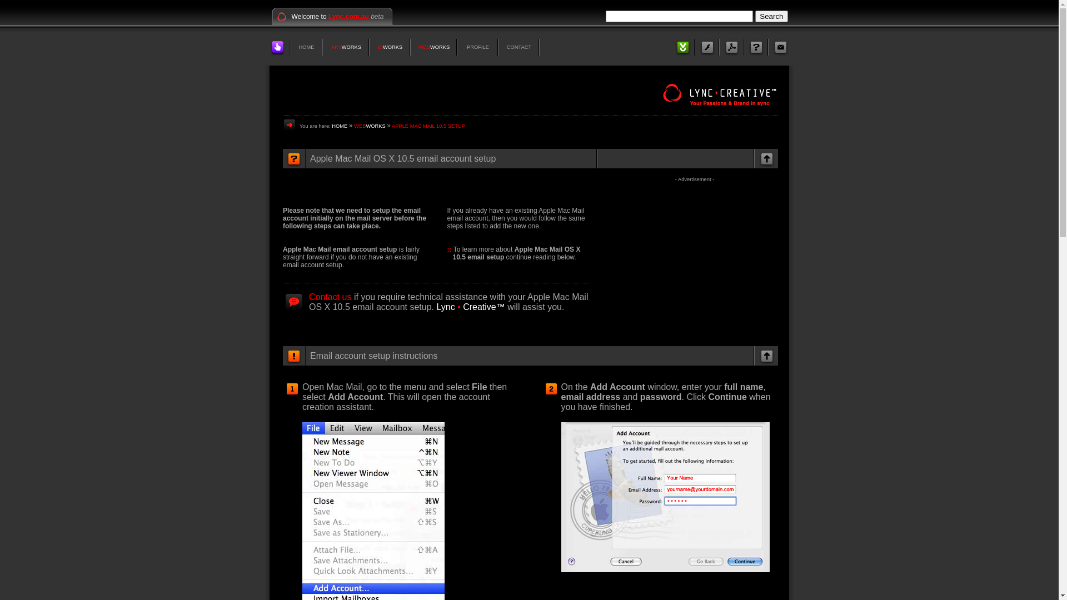 The height and width of the screenshot is (600, 1067). What do you see at coordinates (337, 47) in the screenshot?
I see `ART` at bounding box center [337, 47].